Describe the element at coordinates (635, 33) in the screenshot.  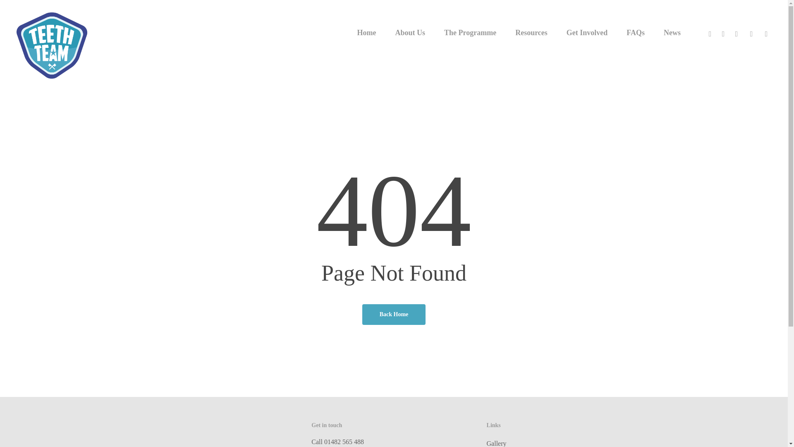
I see `FAQs` at that location.